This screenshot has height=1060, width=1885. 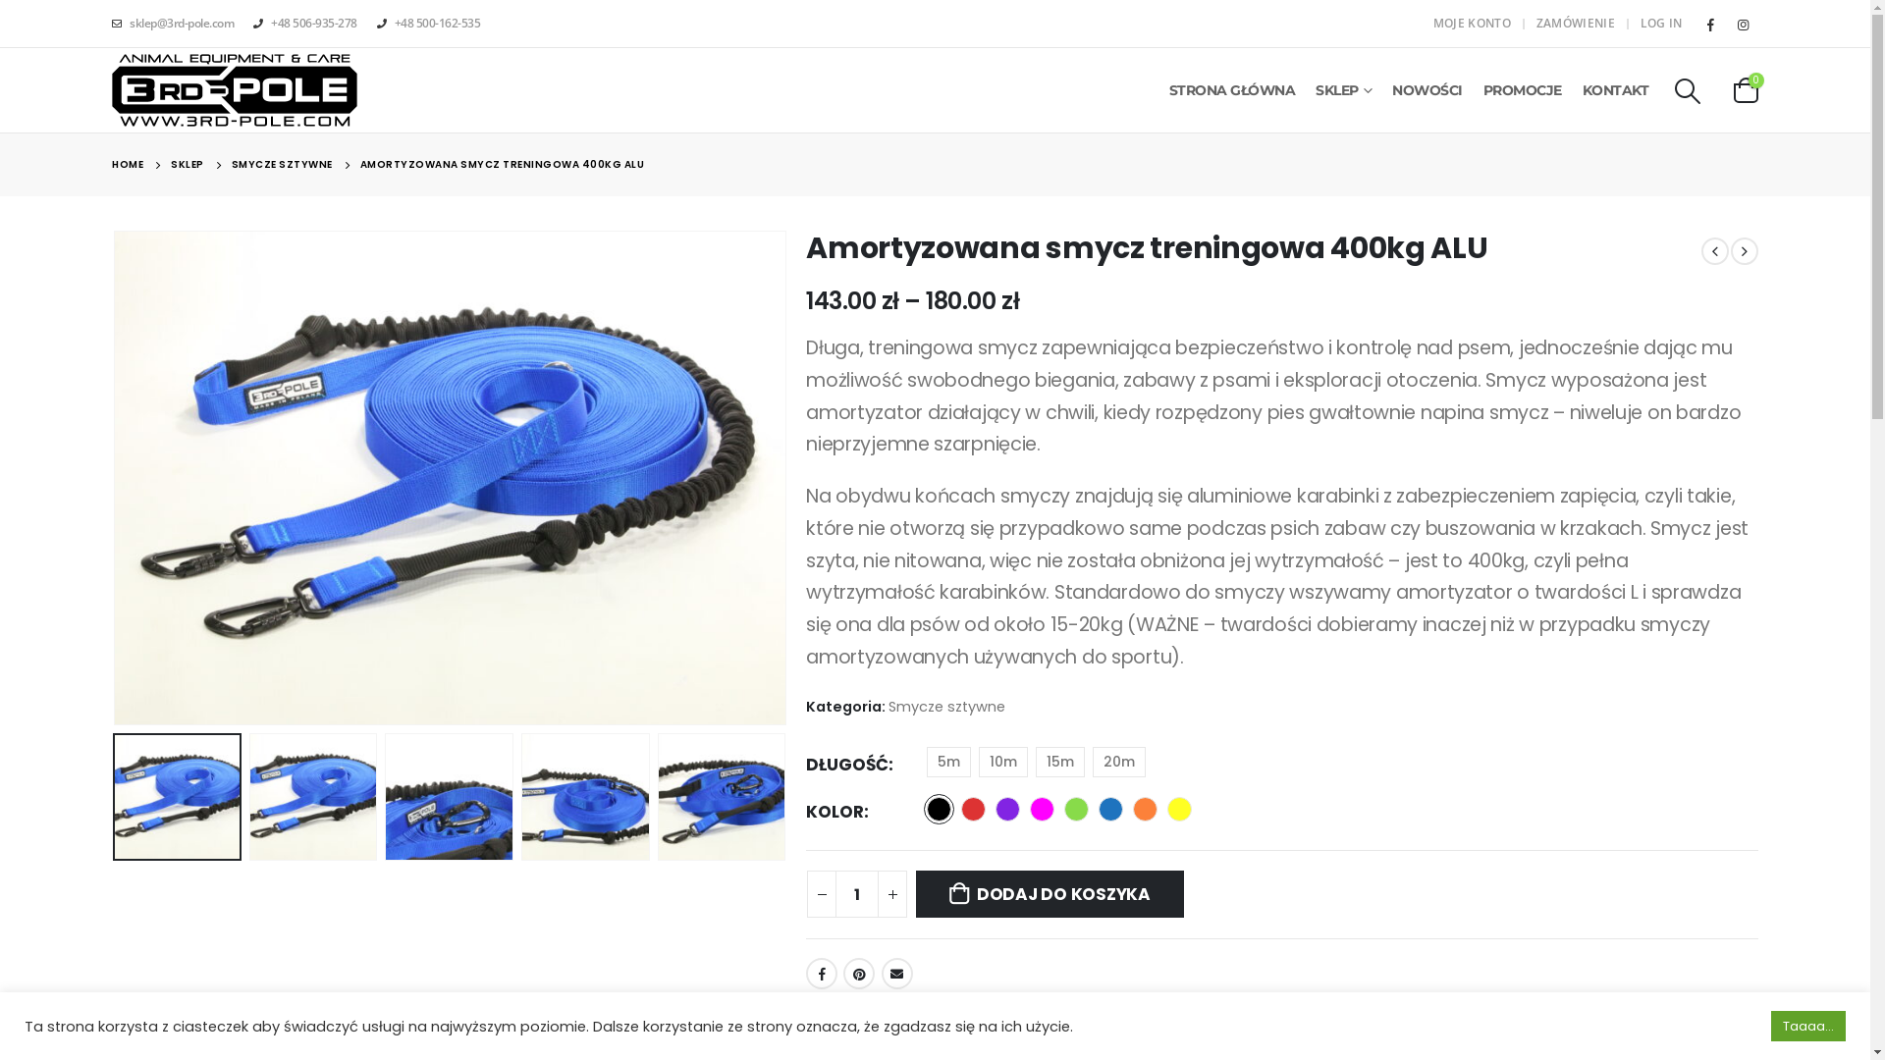 What do you see at coordinates (1744, 24) in the screenshot?
I see `Instagram` at bounding box center [1744, 24].